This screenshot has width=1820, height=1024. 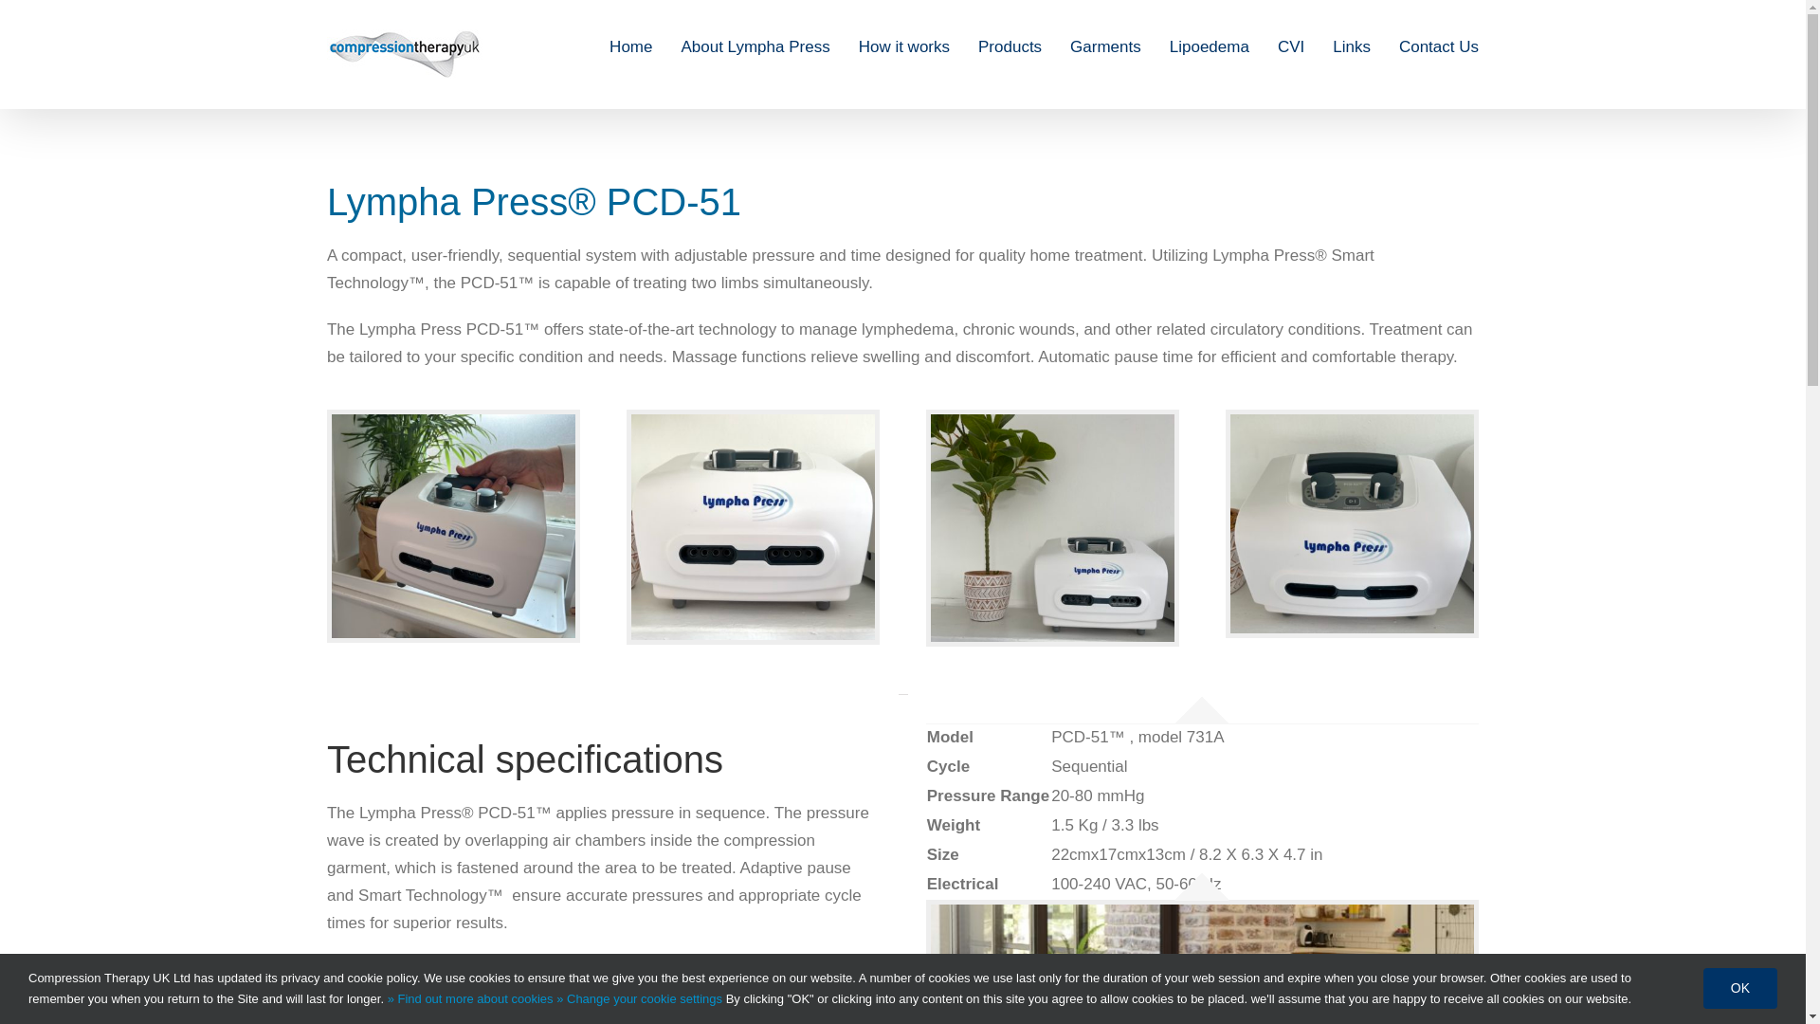 What do you see at coordinates (904, 46) in the screenshot?
I see `How it works` at bounding box center [904, 46].